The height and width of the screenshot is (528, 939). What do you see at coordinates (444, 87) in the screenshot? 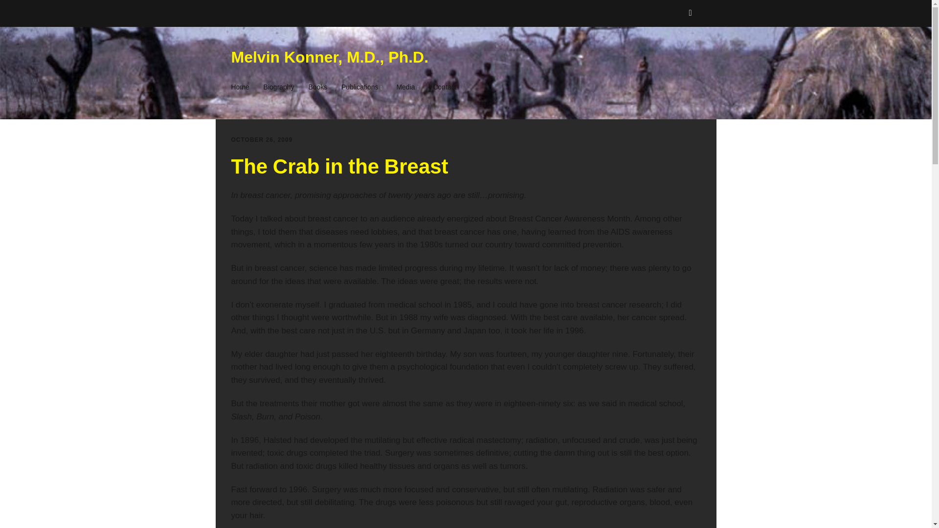
I see `Contact` at bounding box center [444, 87].